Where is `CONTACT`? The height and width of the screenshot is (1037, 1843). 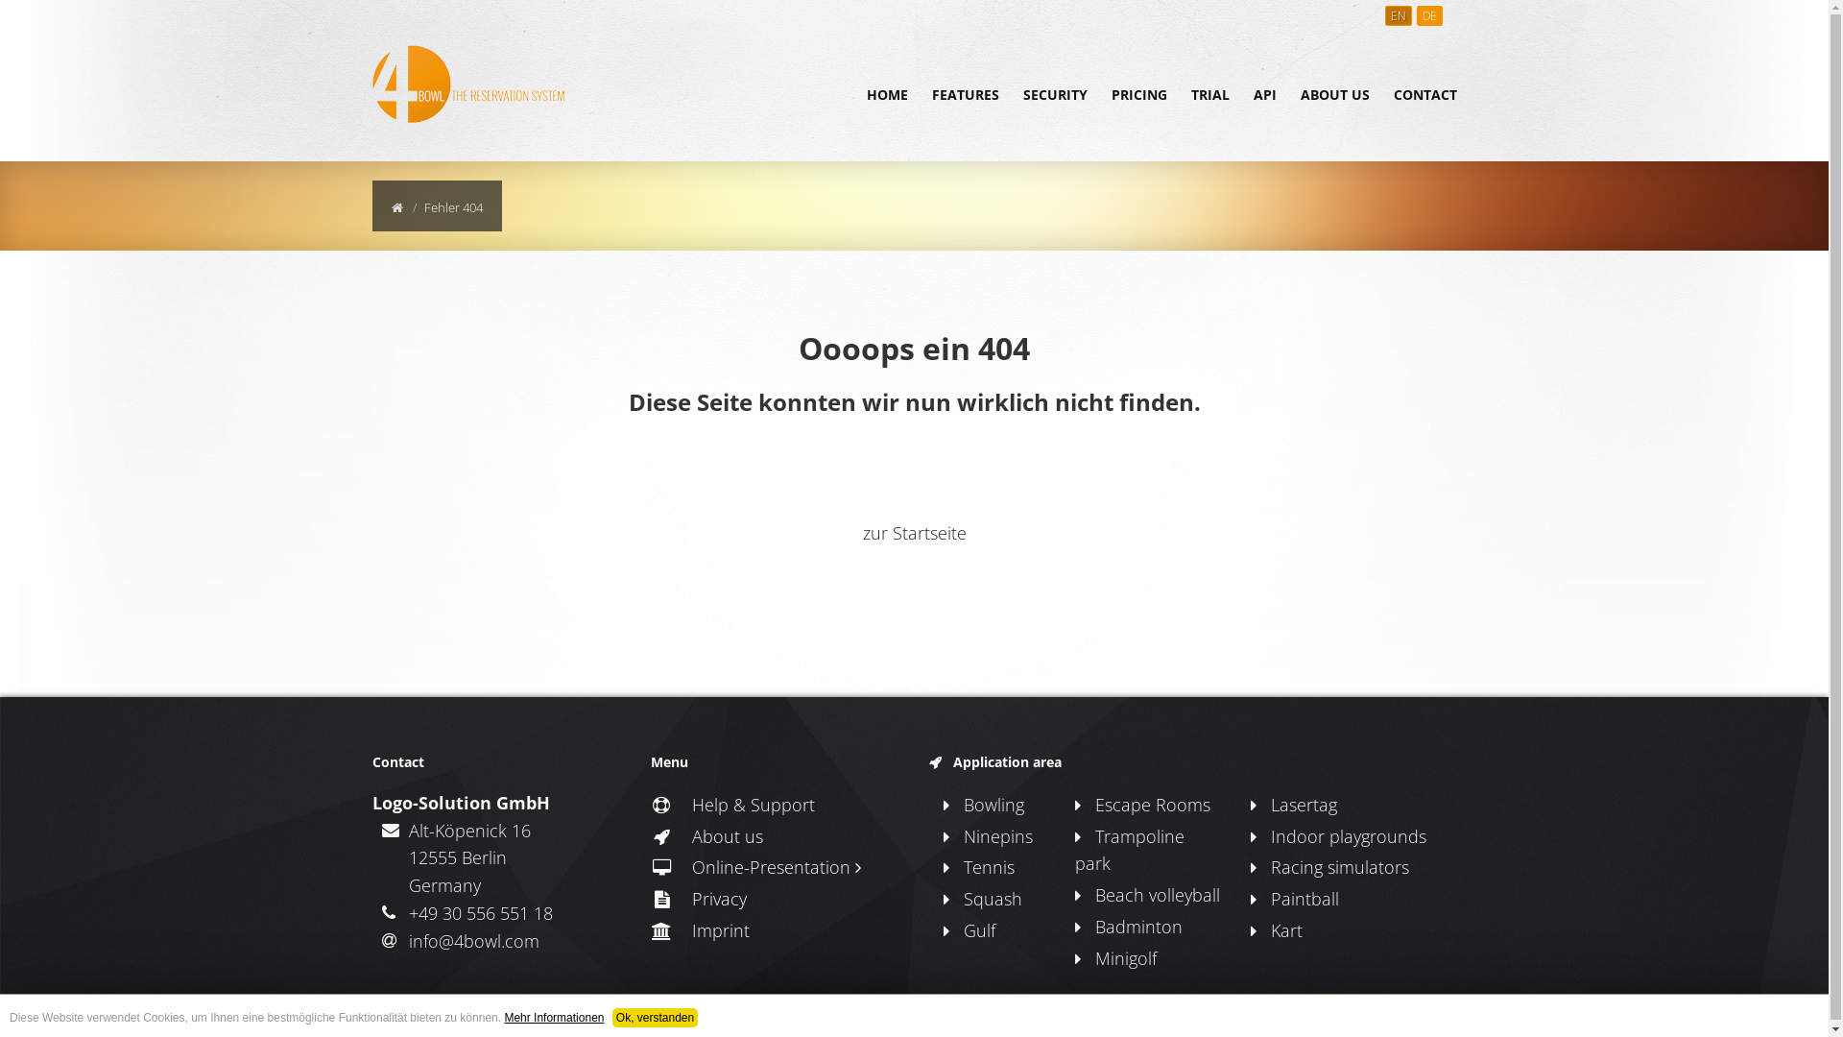 CONTACT is located at coordinates (1425, 95).